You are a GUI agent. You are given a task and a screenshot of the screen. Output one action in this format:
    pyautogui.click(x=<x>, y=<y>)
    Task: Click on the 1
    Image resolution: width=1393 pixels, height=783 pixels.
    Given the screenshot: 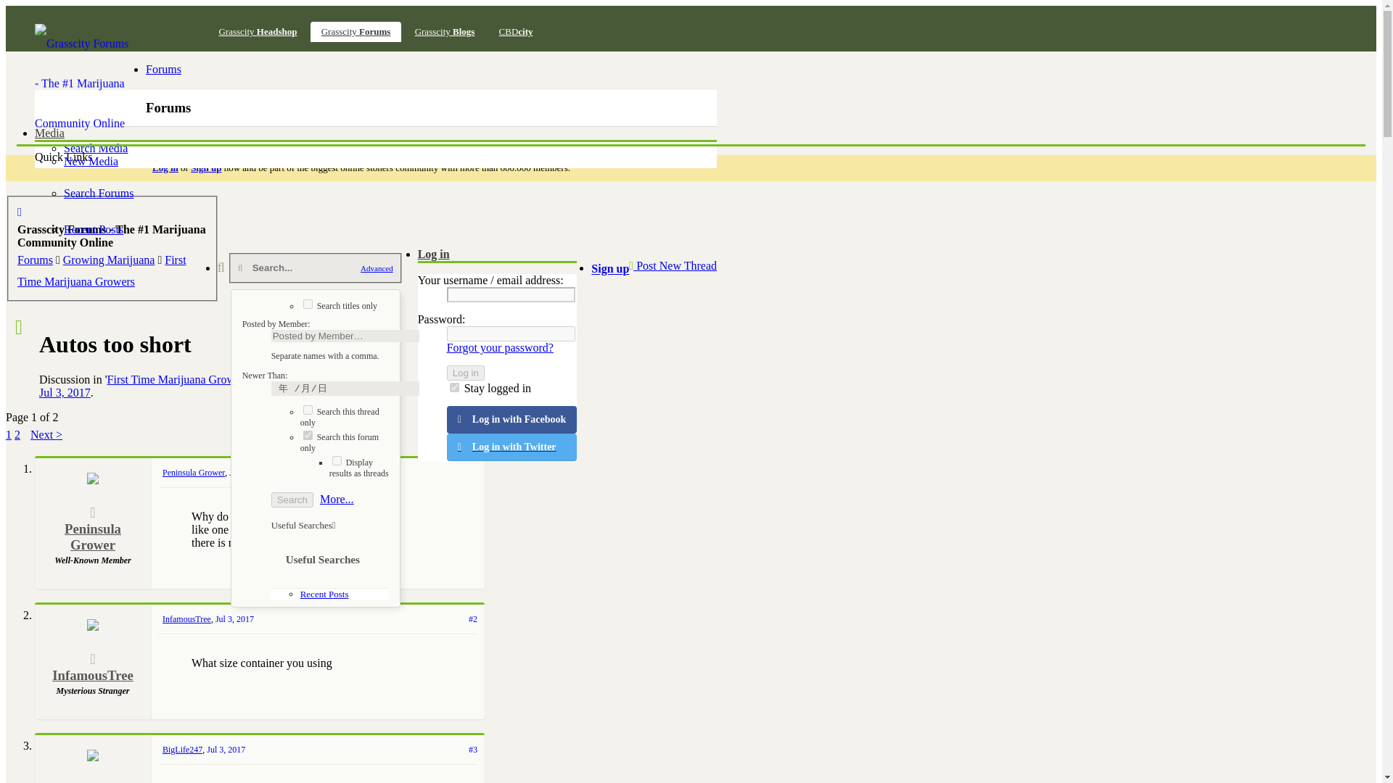 What is the action you would take?
    pyautogui.click(x=308, y=303)
    